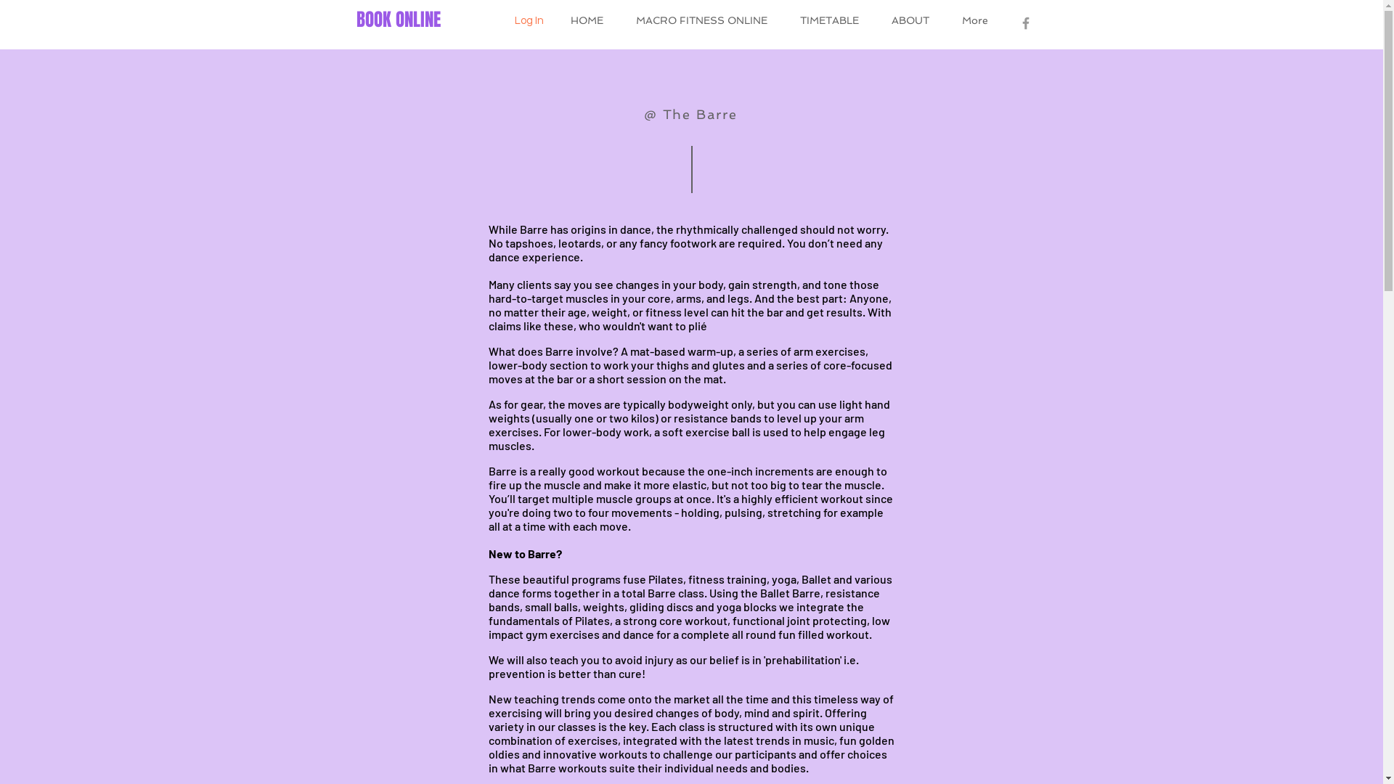 This screenshot has width=1394, height=784. I want to click on TIMETABLE, so click(830, 20).